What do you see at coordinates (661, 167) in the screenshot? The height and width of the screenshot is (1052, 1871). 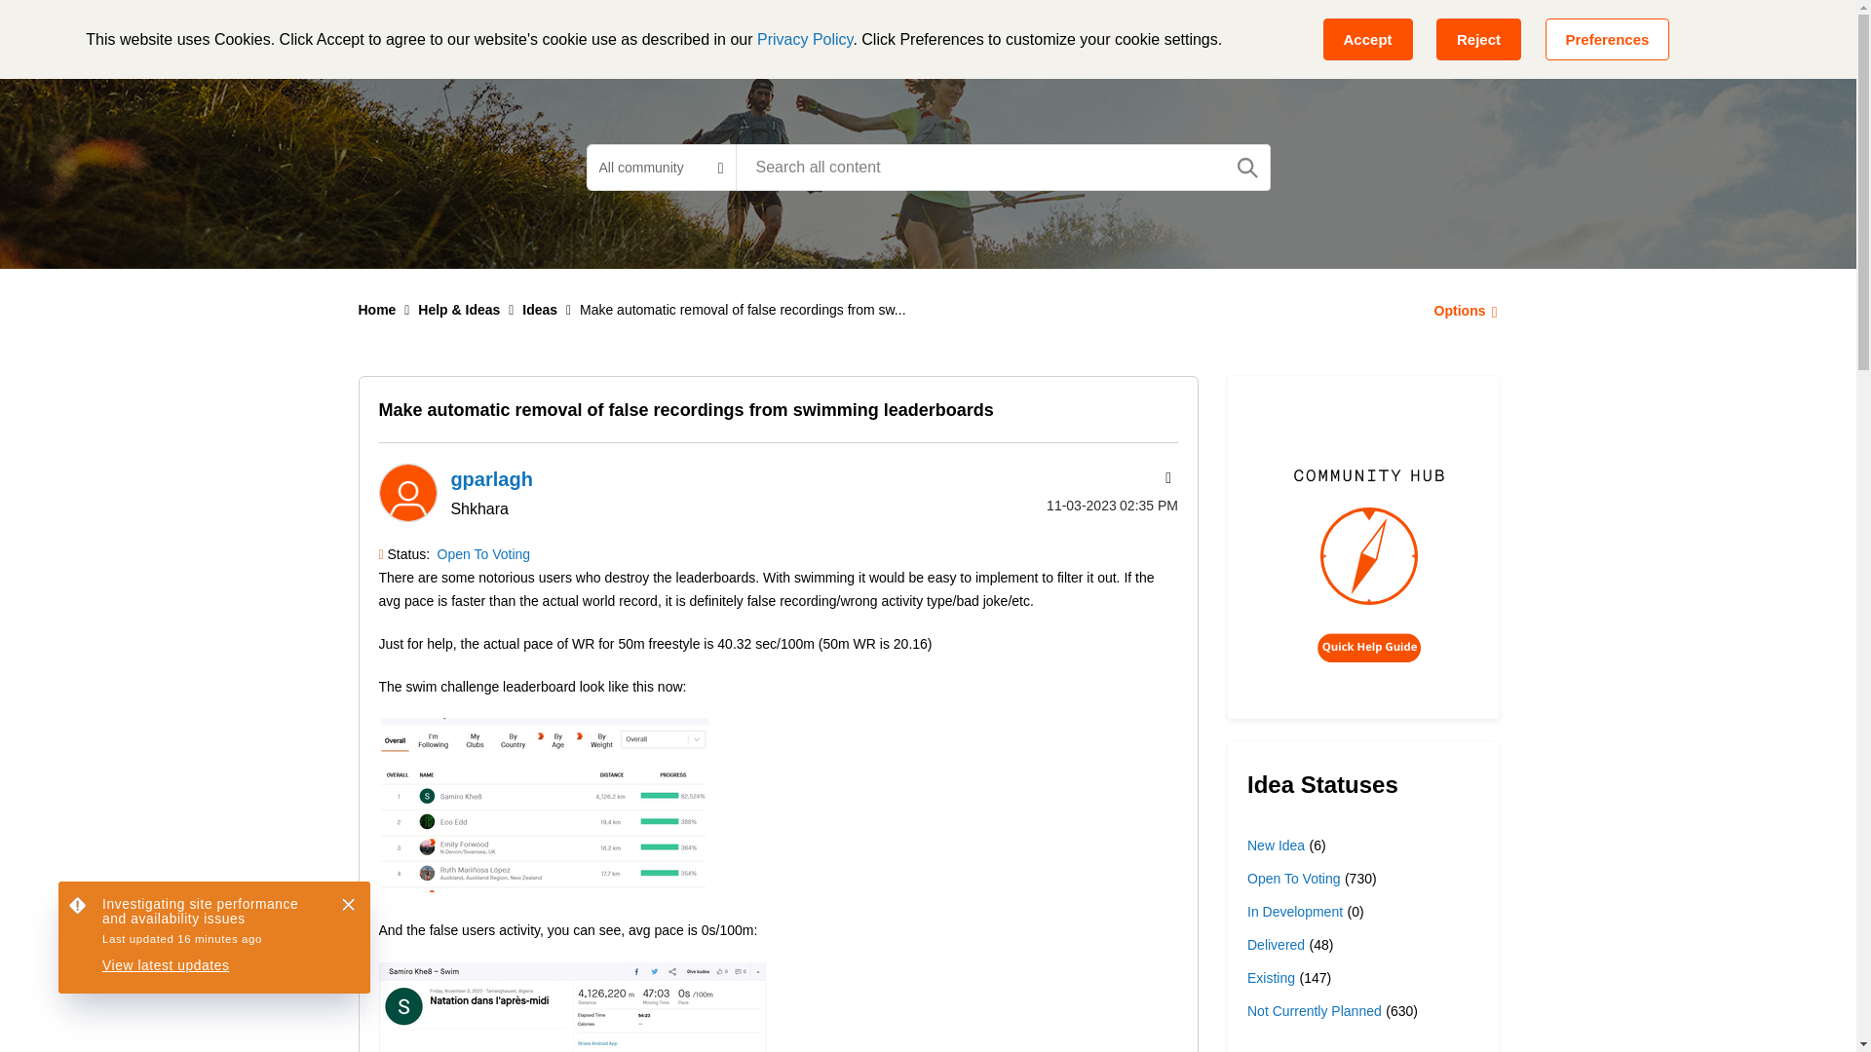 I see `Search Granularity` at bounding box center [661, 167].